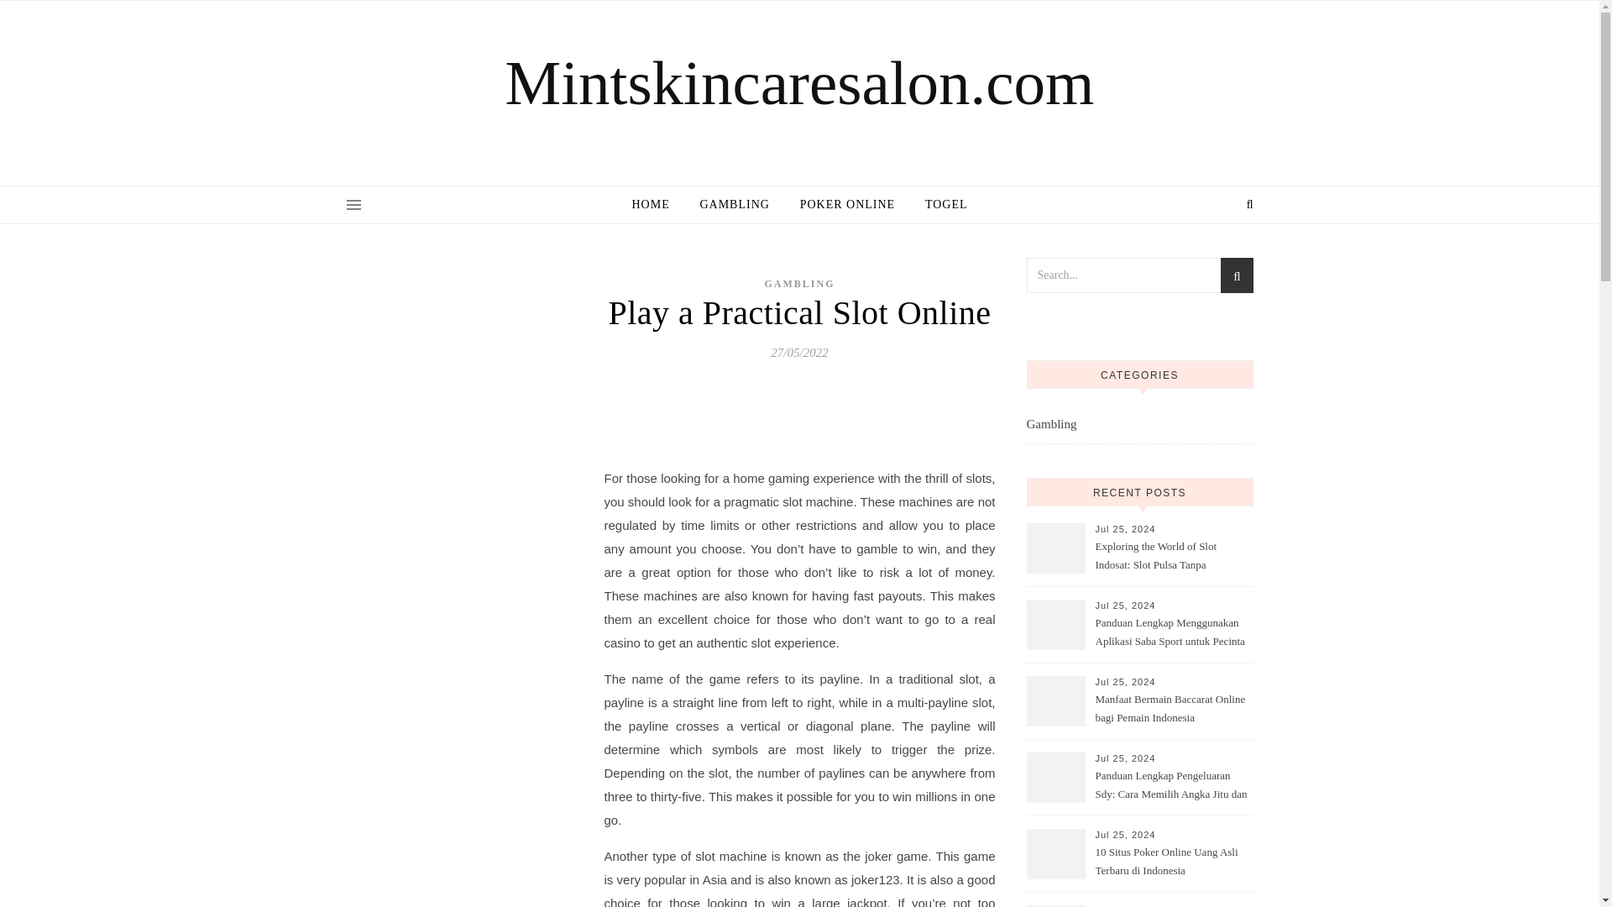 This screenshot has width=1612, height=907. Describe the element at coordinates (1172, 709) in the screenshot. I see `Manfaat Bermain Baccarat Online bagi Pemain Indonesia` at that location.